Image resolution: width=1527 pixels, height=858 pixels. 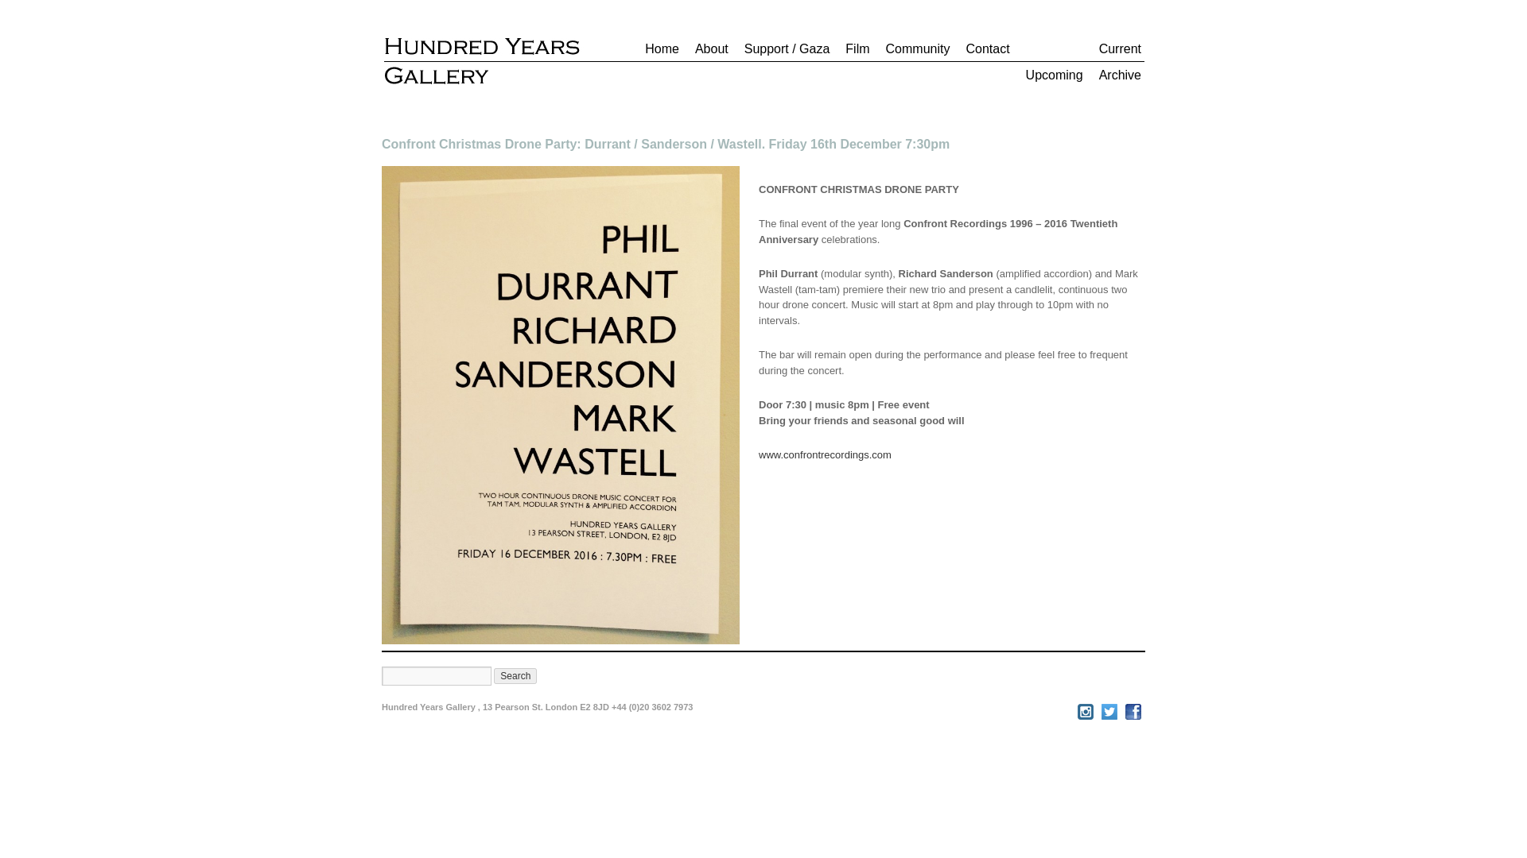 What do you see at coordinates (658, 52) in the screenshot?
I see `Home` at bounding box center [658, 52].